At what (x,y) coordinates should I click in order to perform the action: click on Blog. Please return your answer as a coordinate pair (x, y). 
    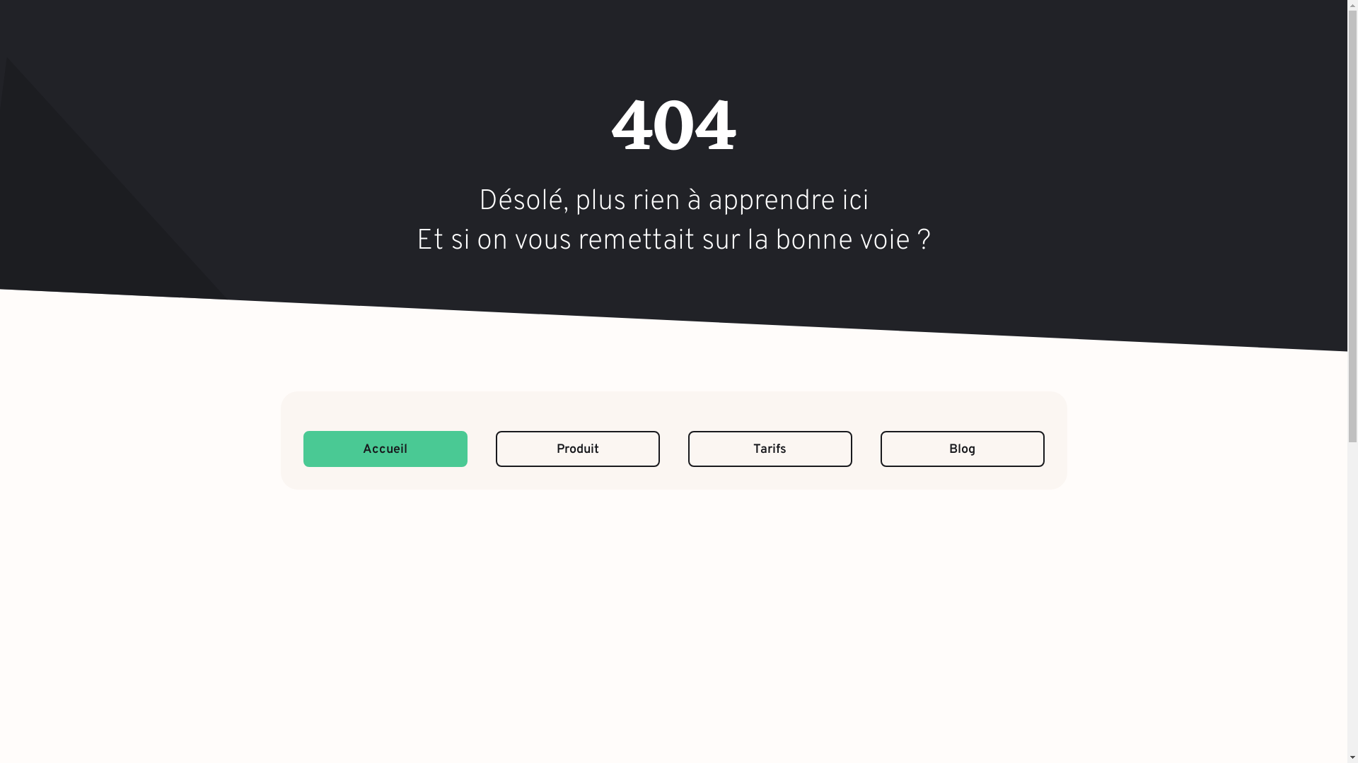
    Looking at the image, I should click on (962, 449).